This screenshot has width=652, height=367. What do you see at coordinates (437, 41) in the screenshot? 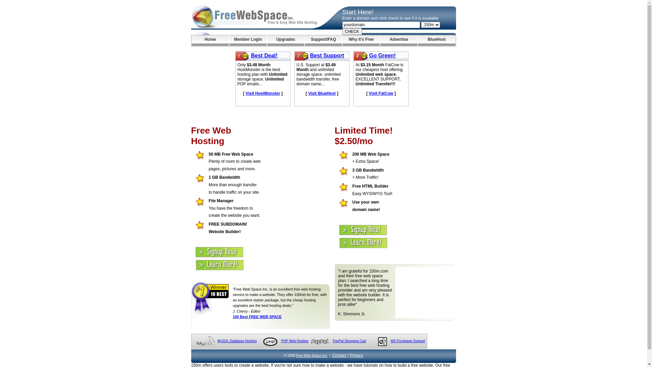
I see `BlueHost` at bounding box center [437, 41].